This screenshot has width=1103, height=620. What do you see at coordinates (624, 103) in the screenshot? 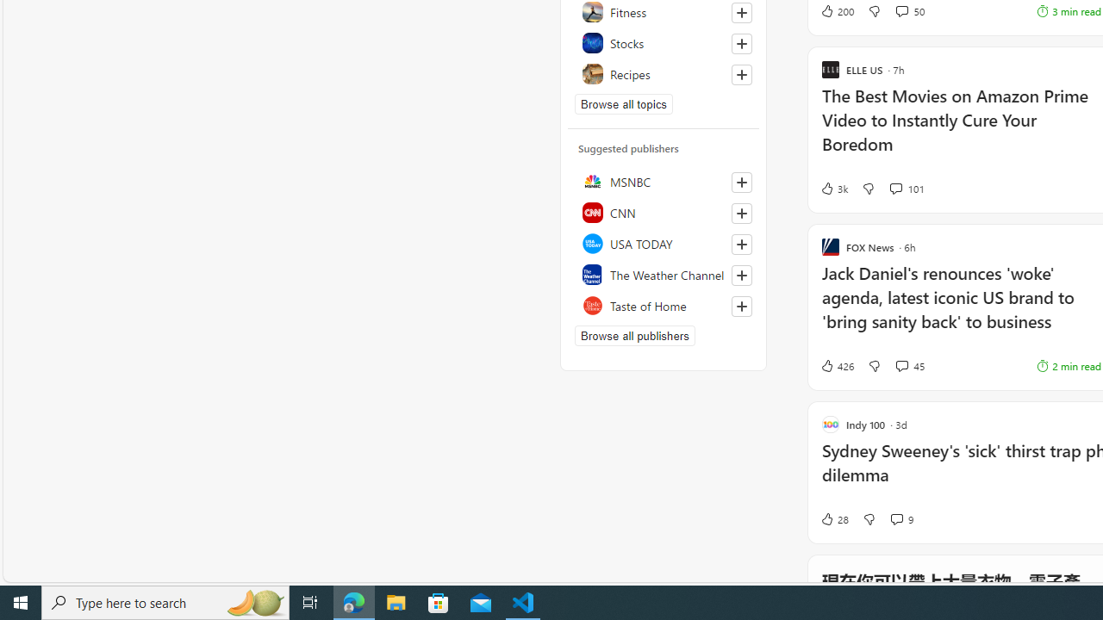
I see `Browse all topics` at bounding box center [624, 103].